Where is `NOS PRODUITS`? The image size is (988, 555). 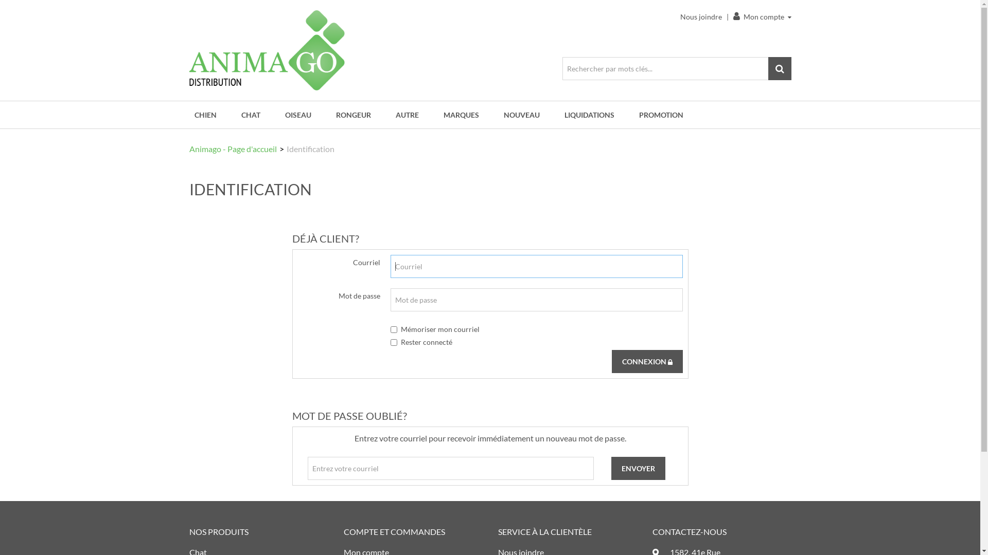 NOS PRODUITS is located at coordinates (219, 531).